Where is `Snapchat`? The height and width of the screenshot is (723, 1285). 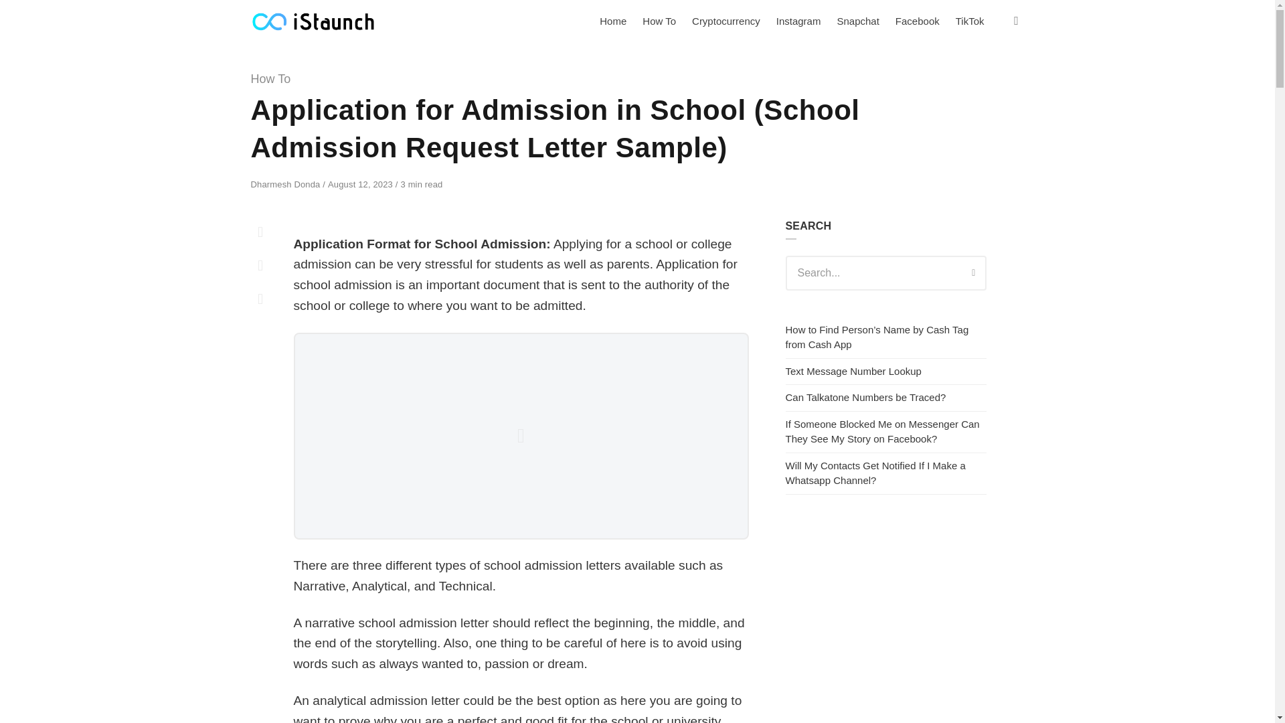 Snapchat is located at coordinates (857, 21).